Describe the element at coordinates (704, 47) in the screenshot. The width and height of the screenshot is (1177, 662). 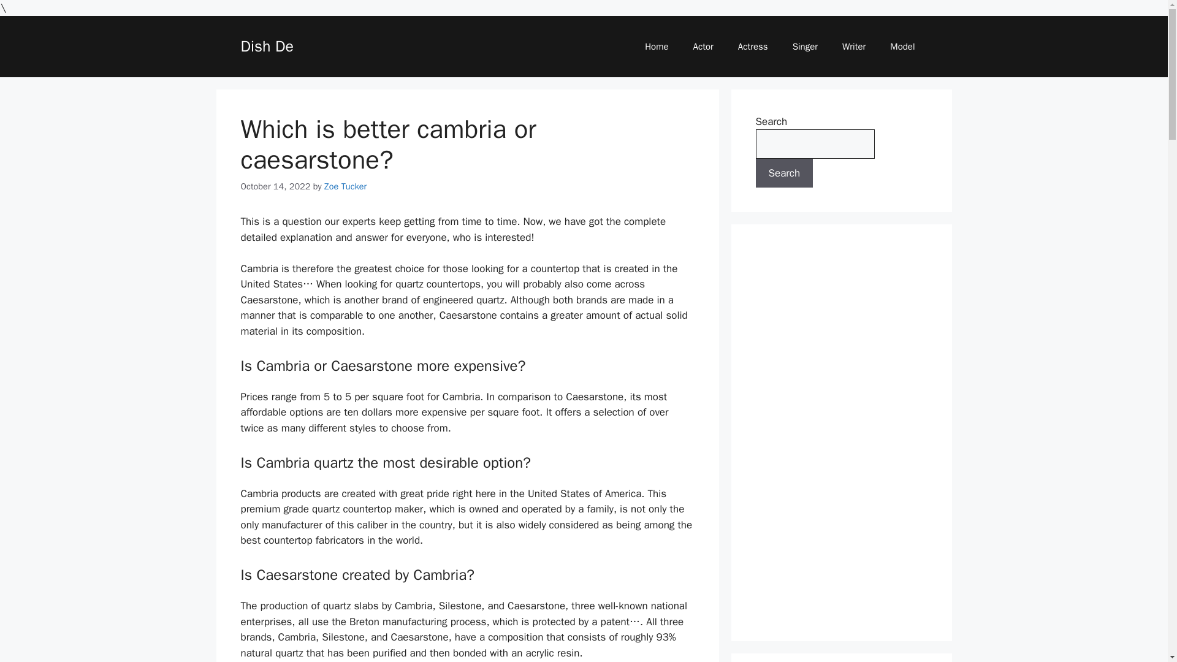
I see `Actor` at that location.